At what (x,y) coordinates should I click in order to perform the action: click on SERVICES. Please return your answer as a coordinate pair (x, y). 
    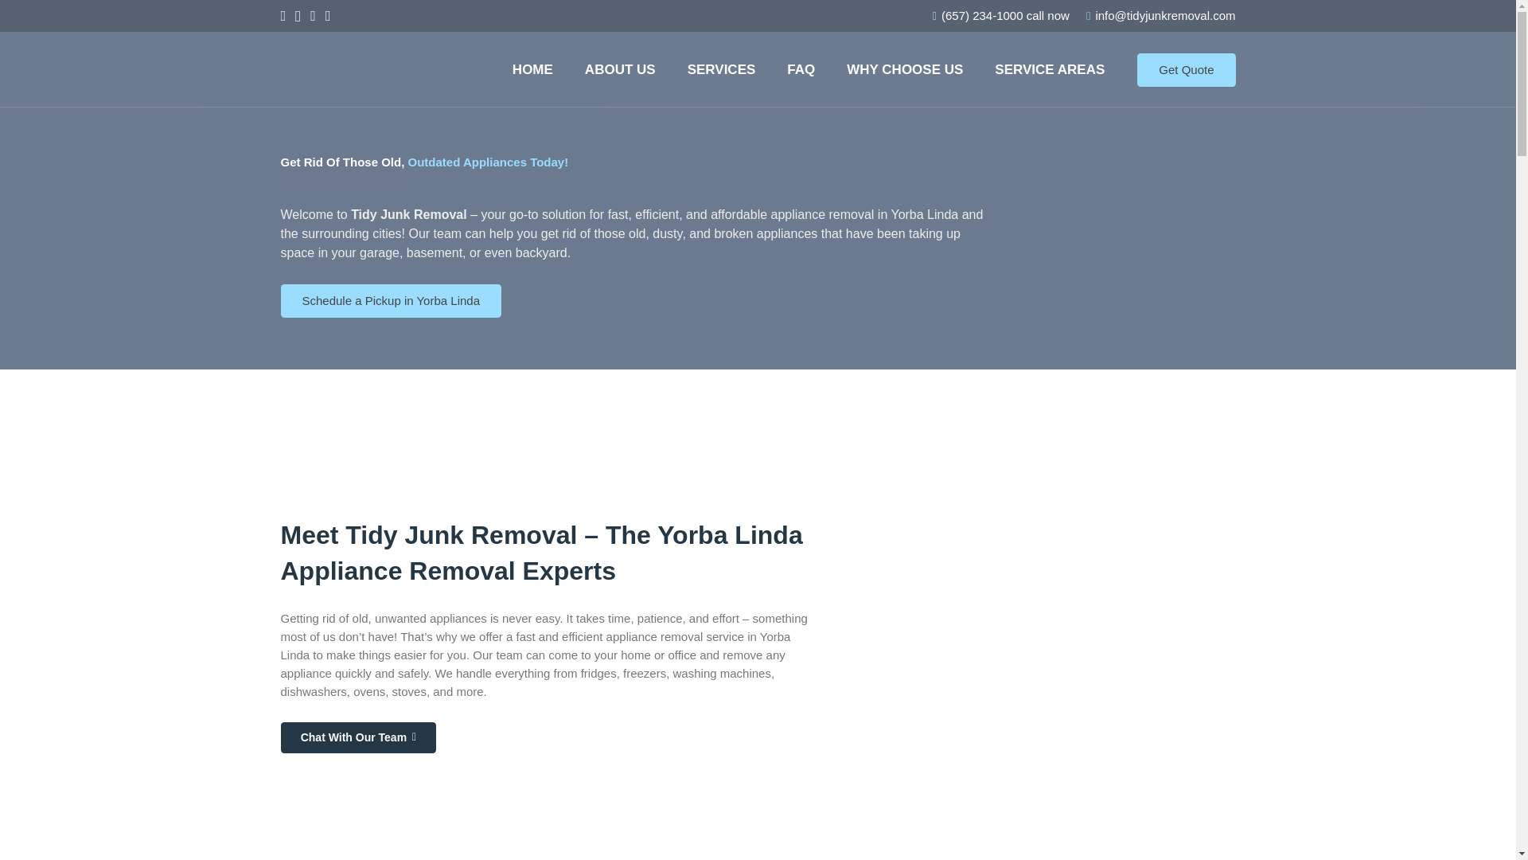
    Looking at the image, I should click on (721, 69).